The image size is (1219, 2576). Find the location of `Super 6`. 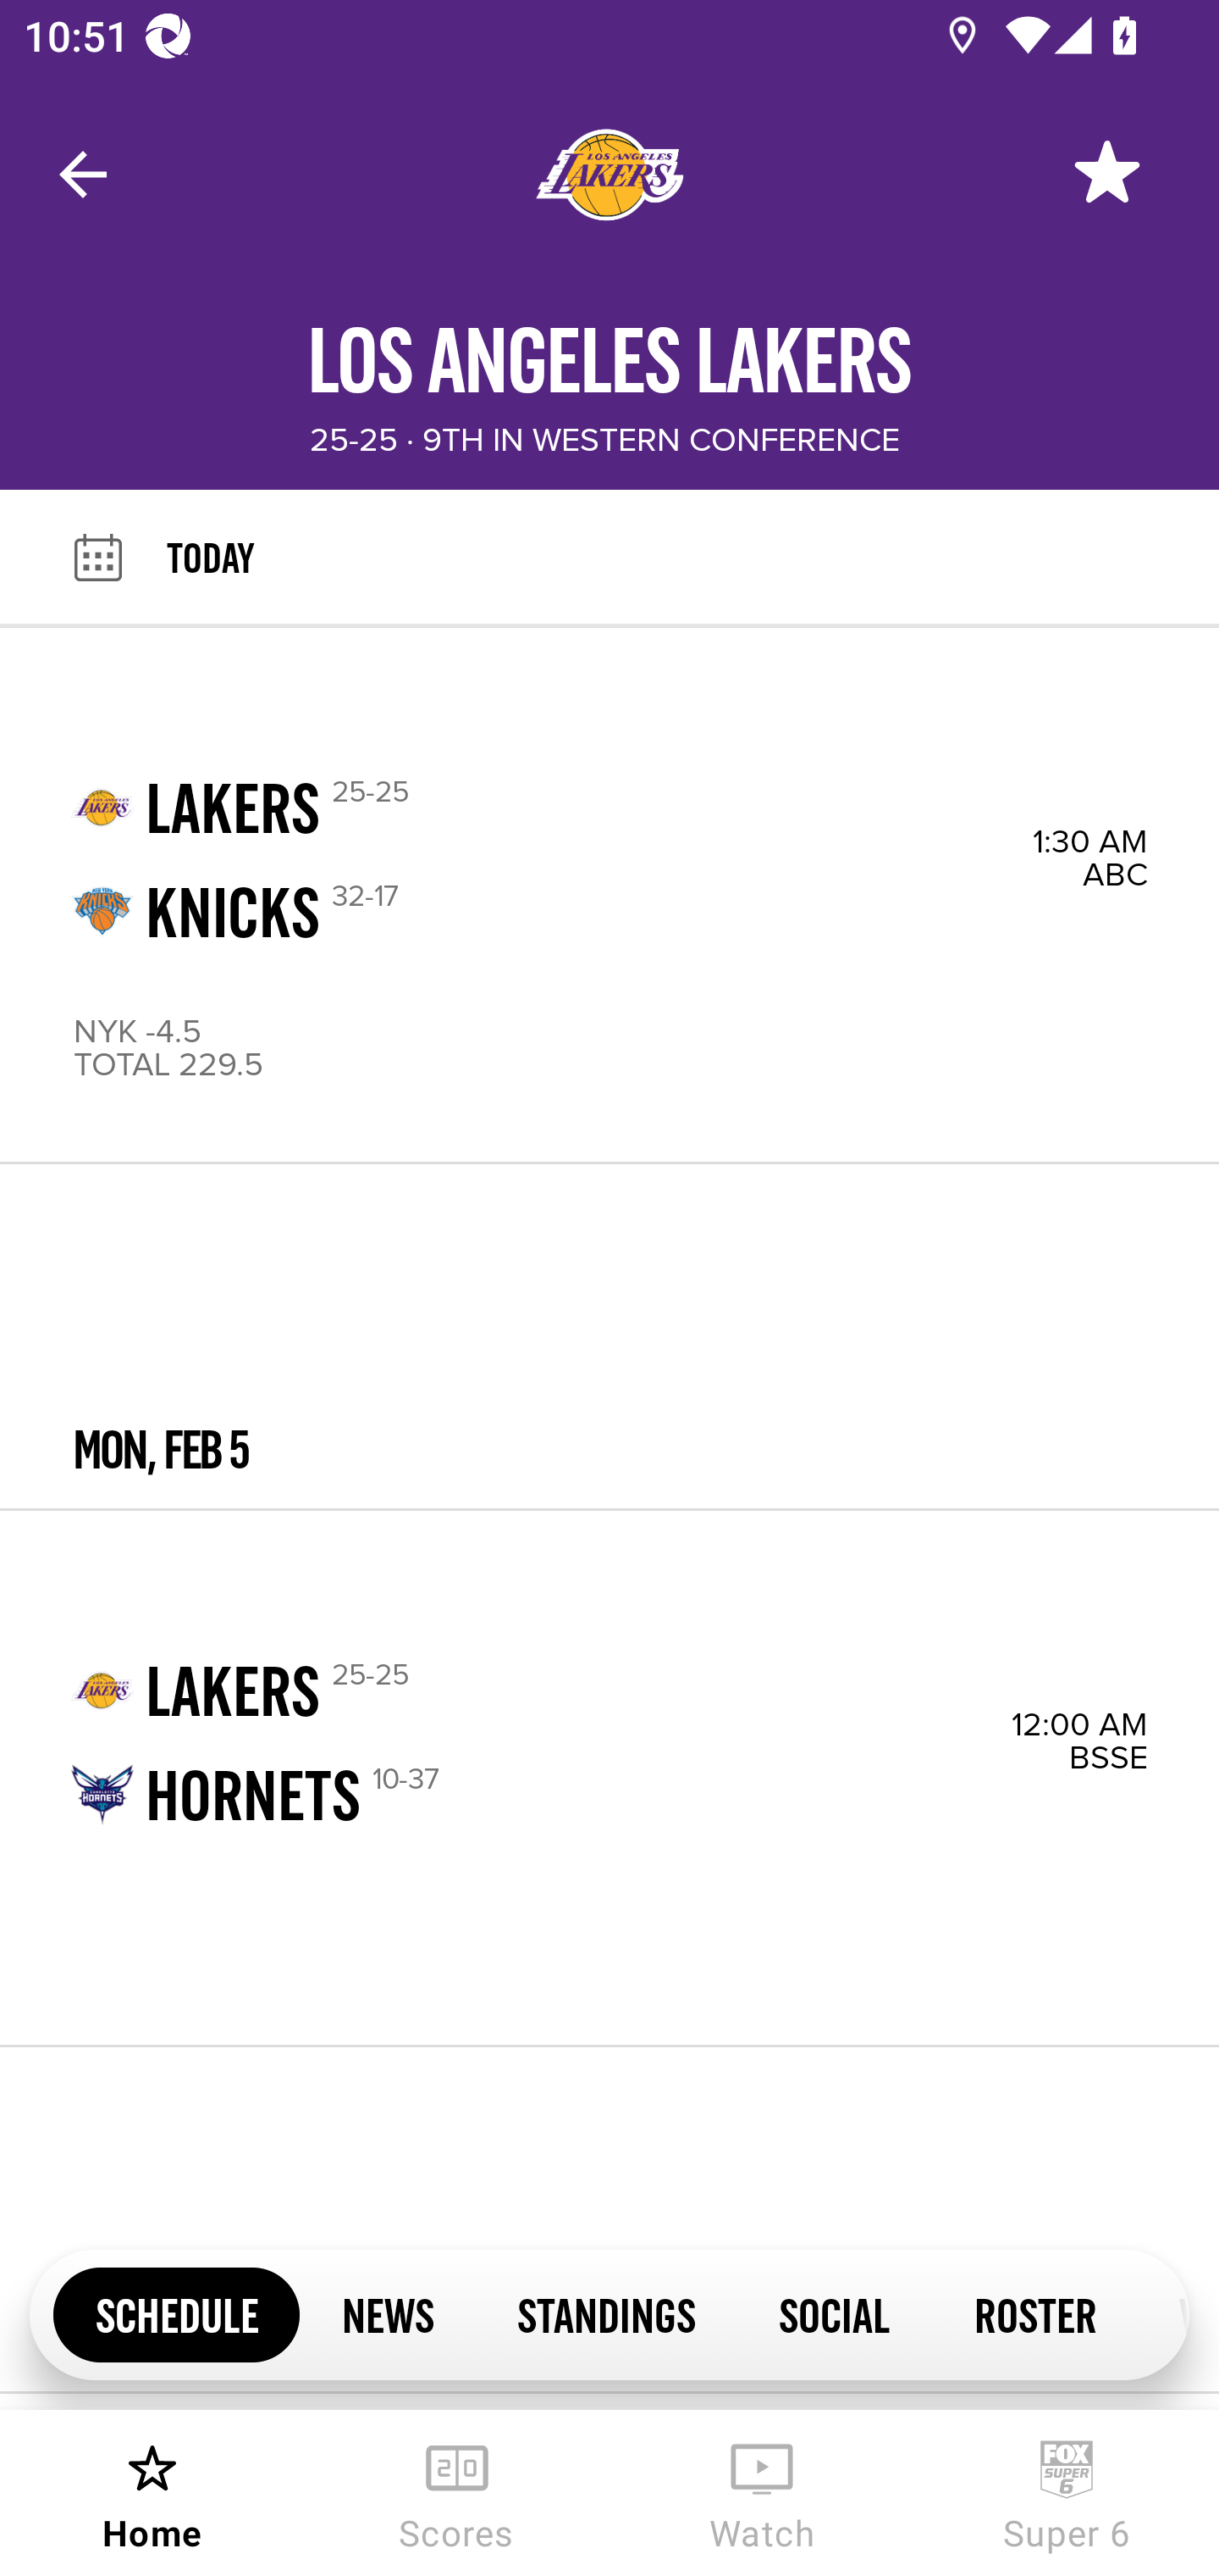

Super 6 is located at coordinates (1067, 2493).